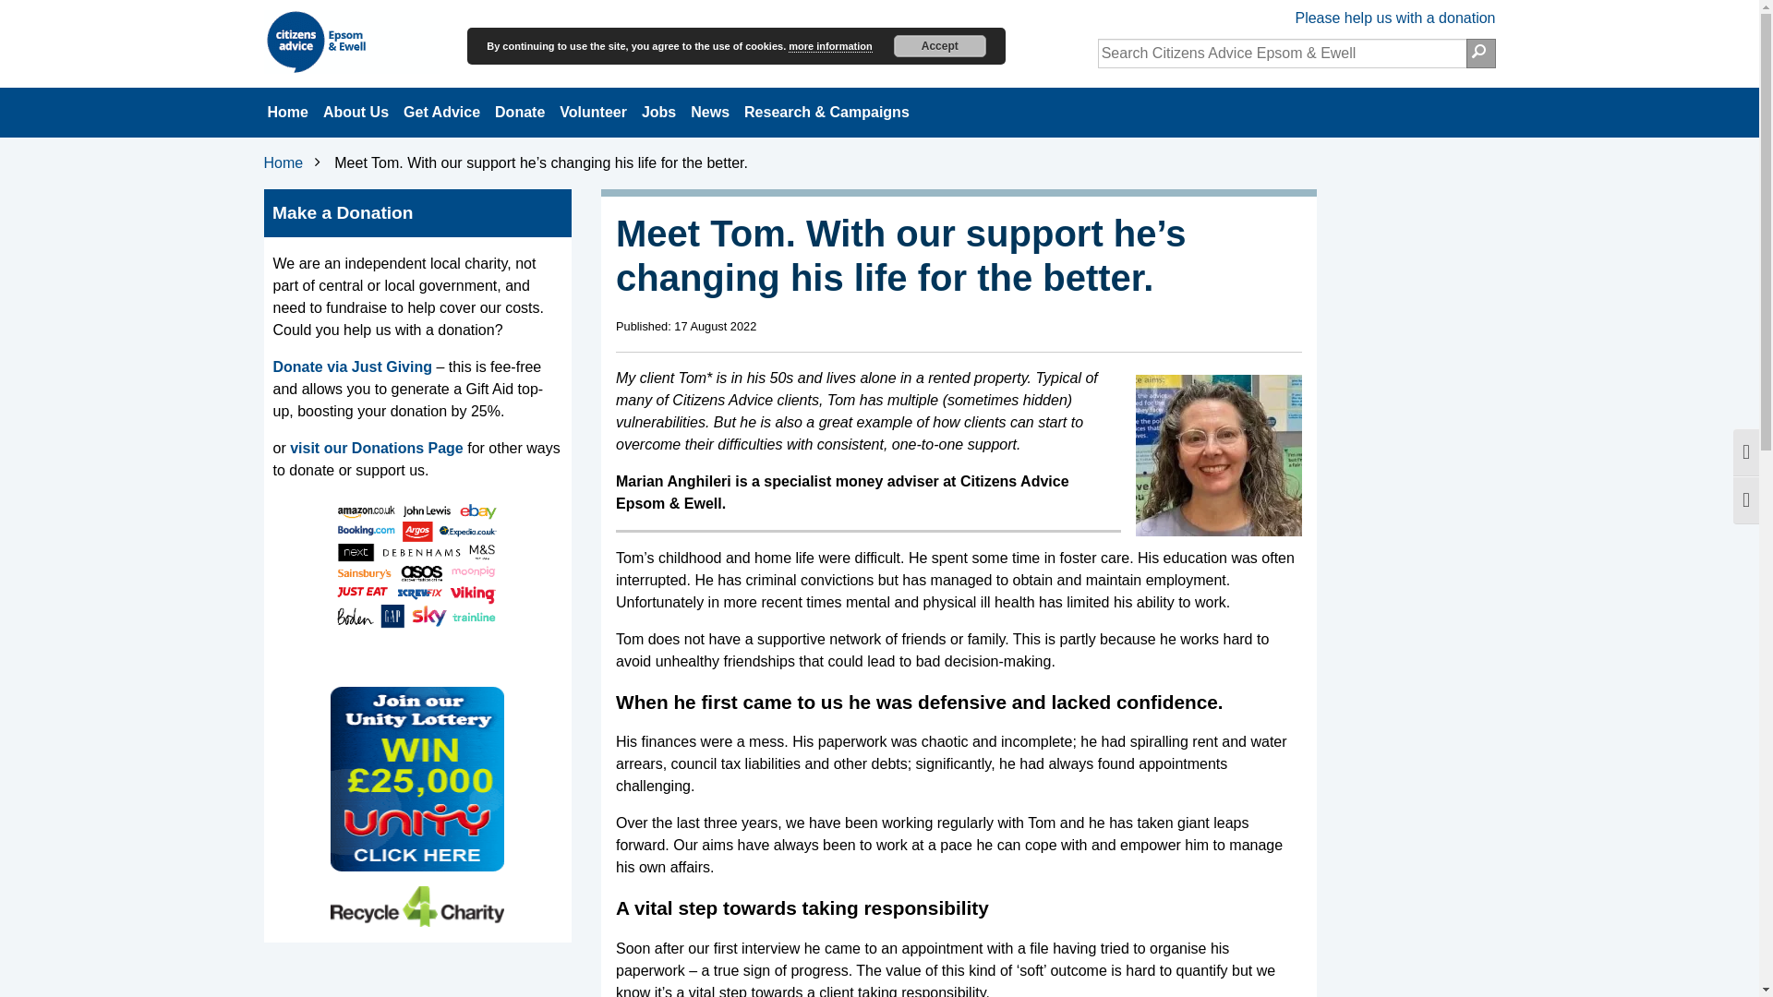 The width and height of the screenshot is (1773, 997). What do you see at coordinates (1481, 54) in the screenshot?
I see `Search` at bounding box center [1481, 54].